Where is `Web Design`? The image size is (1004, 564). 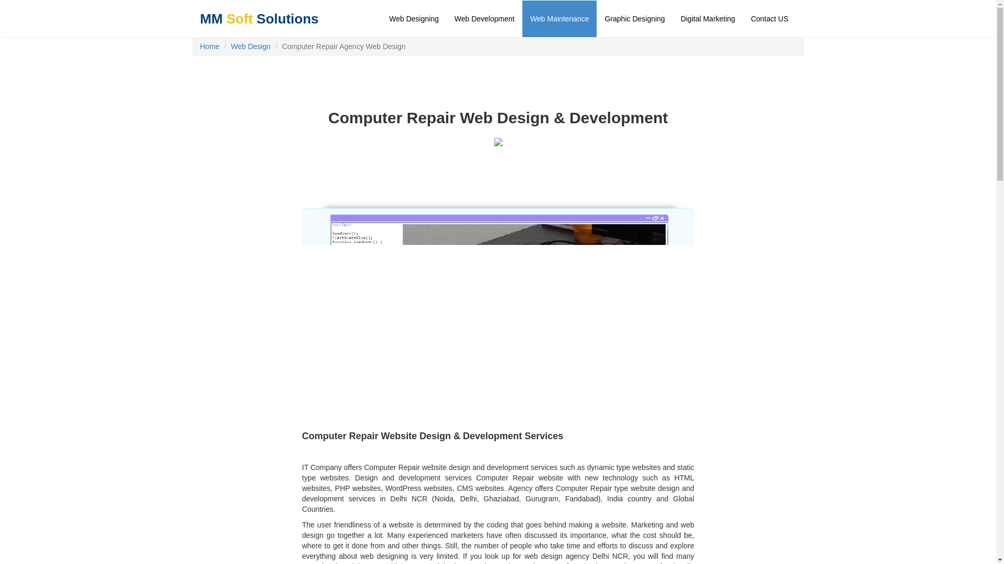
Web Design is located at coordinates (251, 46).